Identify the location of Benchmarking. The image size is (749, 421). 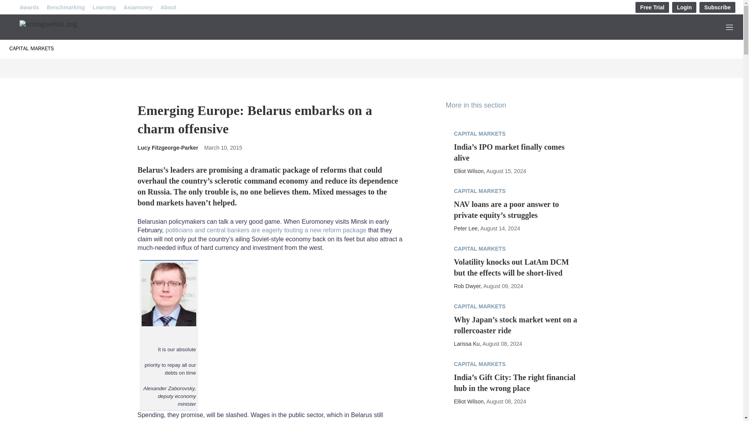
(66, 7).